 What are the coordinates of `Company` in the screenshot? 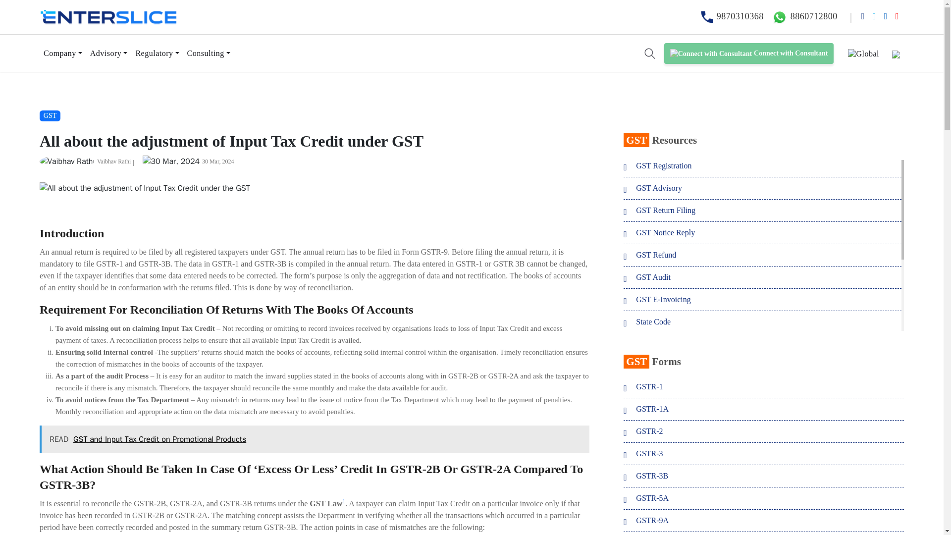 It's located at (63, 53).